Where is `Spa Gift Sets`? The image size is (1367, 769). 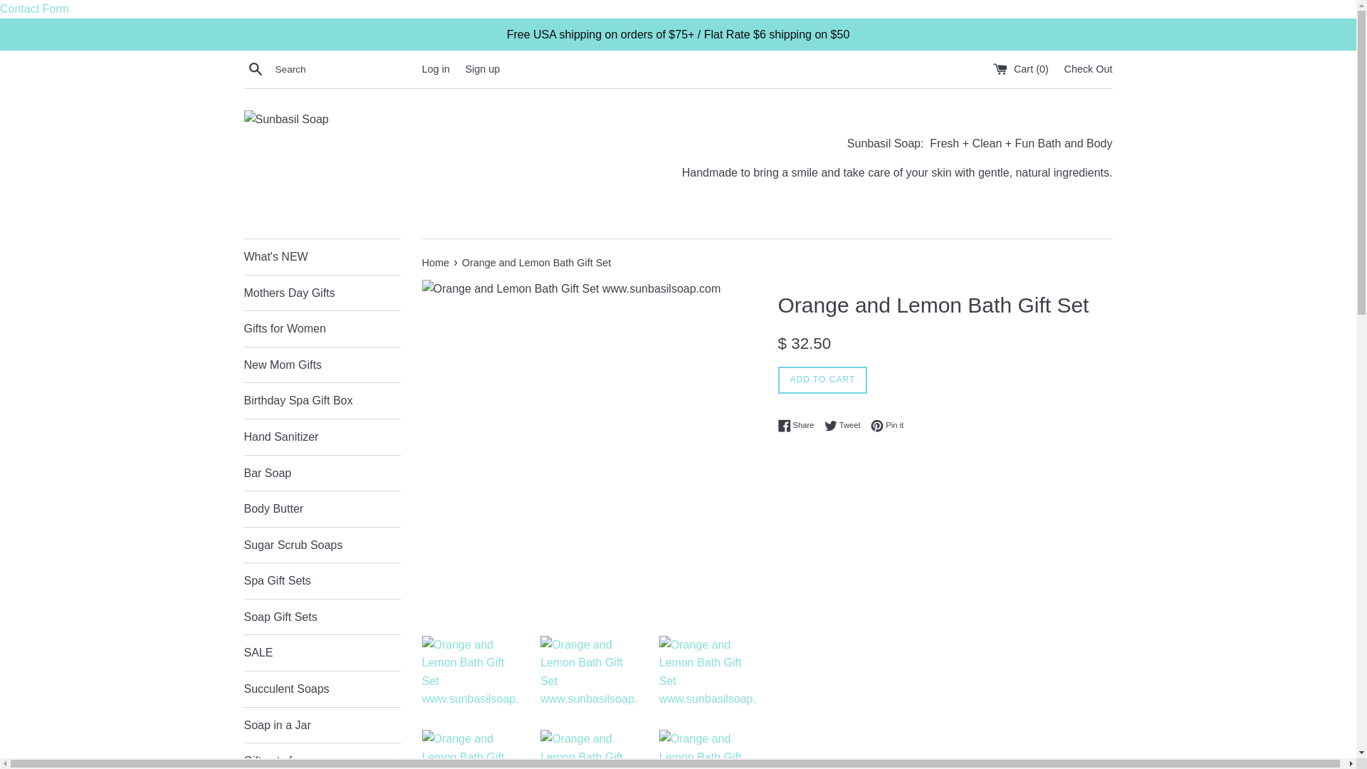
Spa Gift Sets is located at coordinates (322, 581).